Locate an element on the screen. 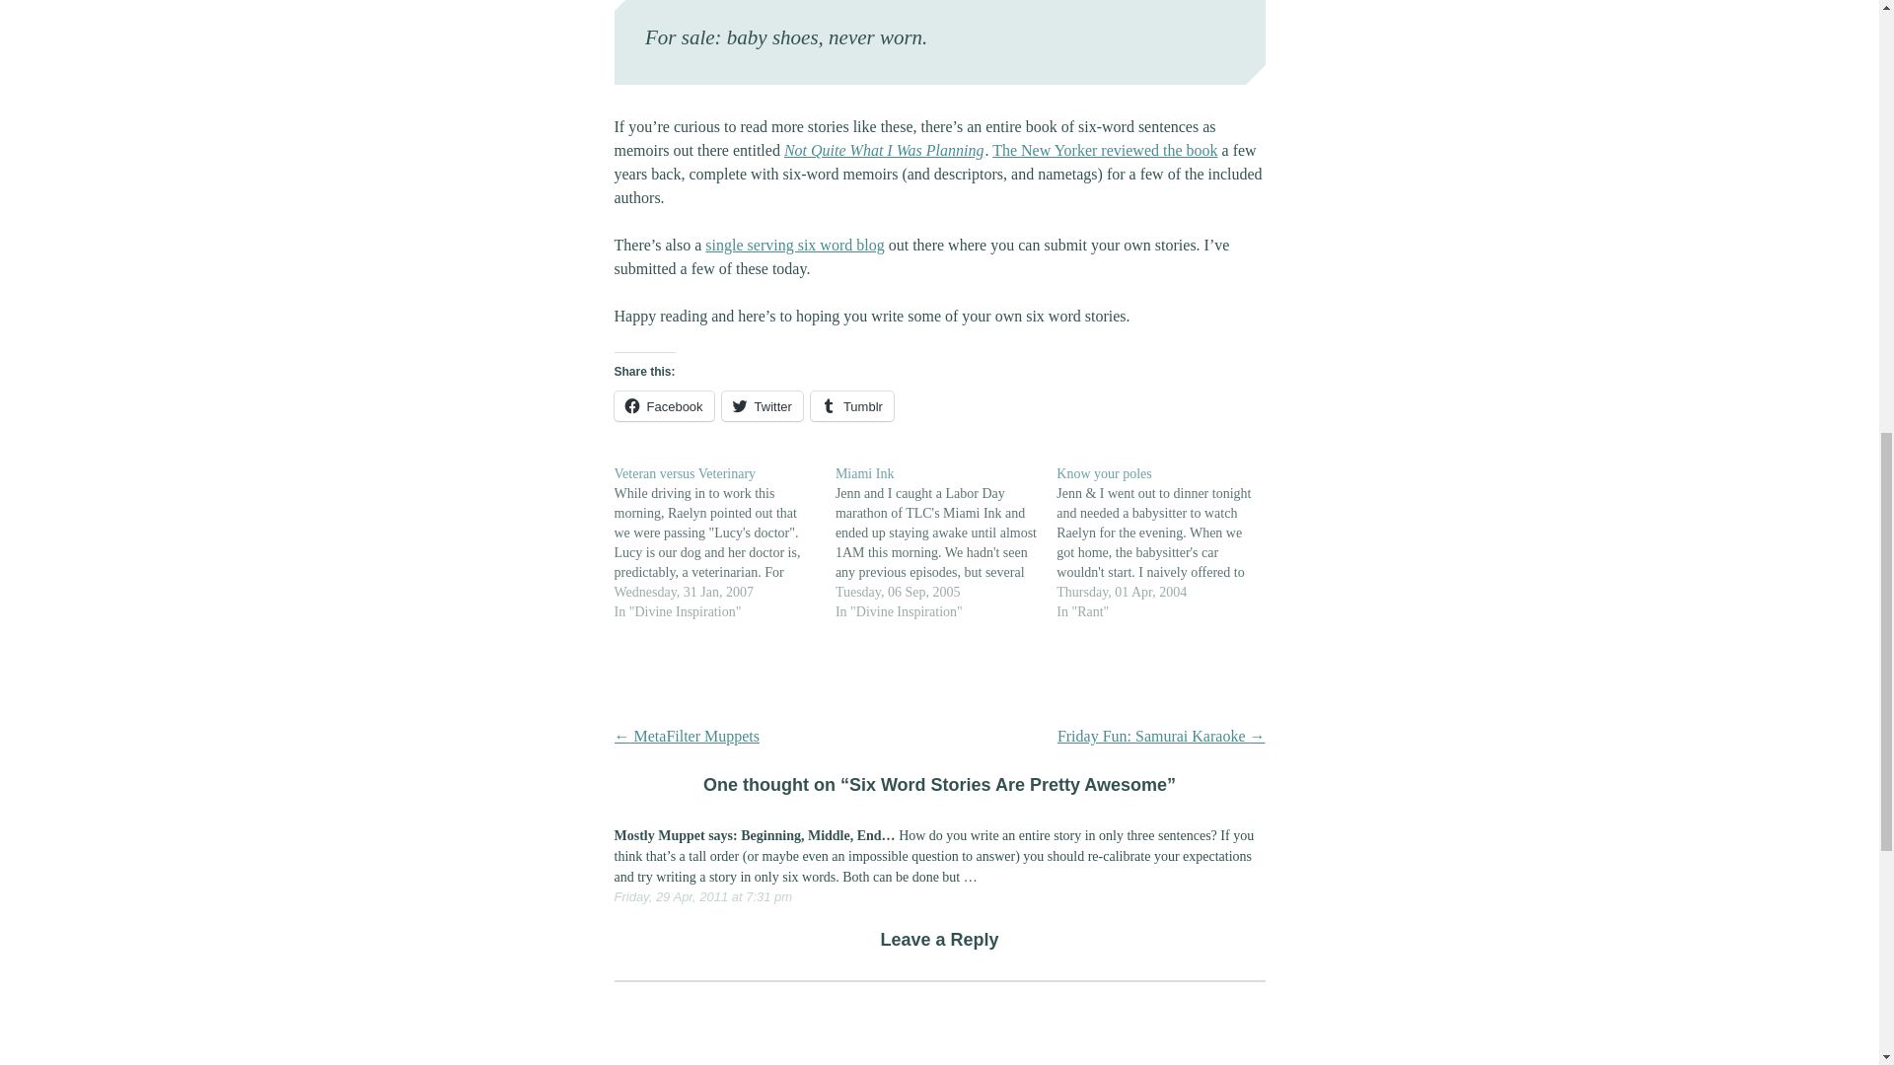 The image size is (1894, 1065). Veteran versus Veterinary is located at coordinates (685, 473).